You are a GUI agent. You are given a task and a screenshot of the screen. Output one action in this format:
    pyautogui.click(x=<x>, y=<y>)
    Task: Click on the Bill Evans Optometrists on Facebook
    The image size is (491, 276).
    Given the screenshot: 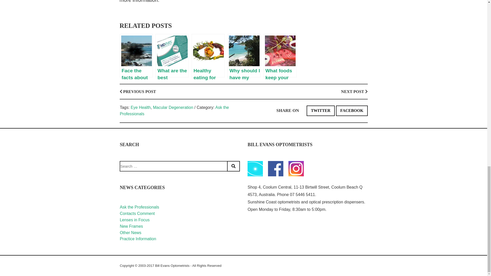 What is the action you would take?
    pyautogui.click(x=276, y=169)
    